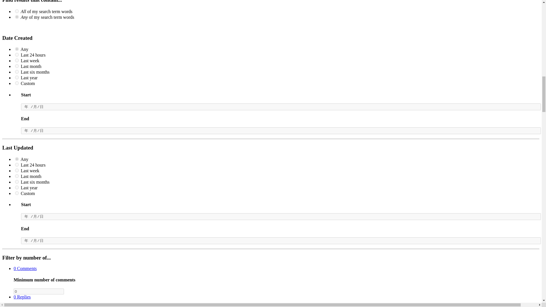 This screenshot has width=546, height=307. Describe the element at coordinates (25, 268) in the screenshot. I see `0 Comments` at that location.